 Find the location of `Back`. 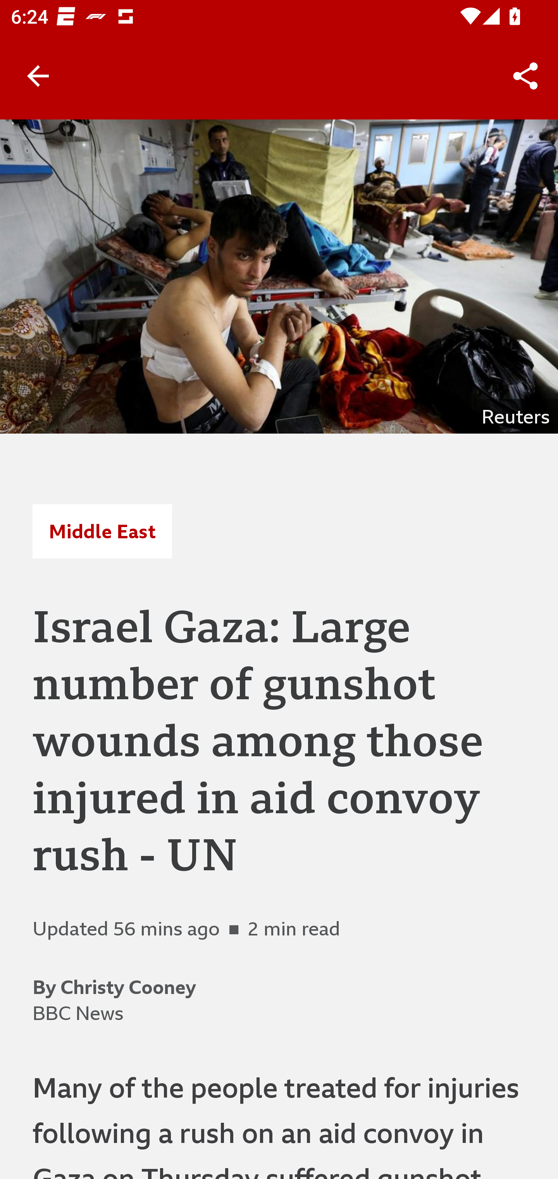

Back is located at coordinates (38, 76).